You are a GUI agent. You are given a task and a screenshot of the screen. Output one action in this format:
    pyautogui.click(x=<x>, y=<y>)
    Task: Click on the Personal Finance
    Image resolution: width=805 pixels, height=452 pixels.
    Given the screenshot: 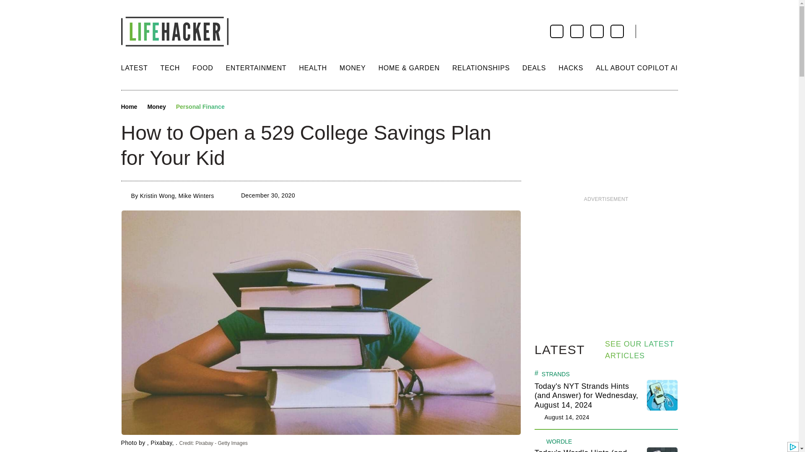 What is the action you would take?
    pyautogui.click(x=200, y=107)
    